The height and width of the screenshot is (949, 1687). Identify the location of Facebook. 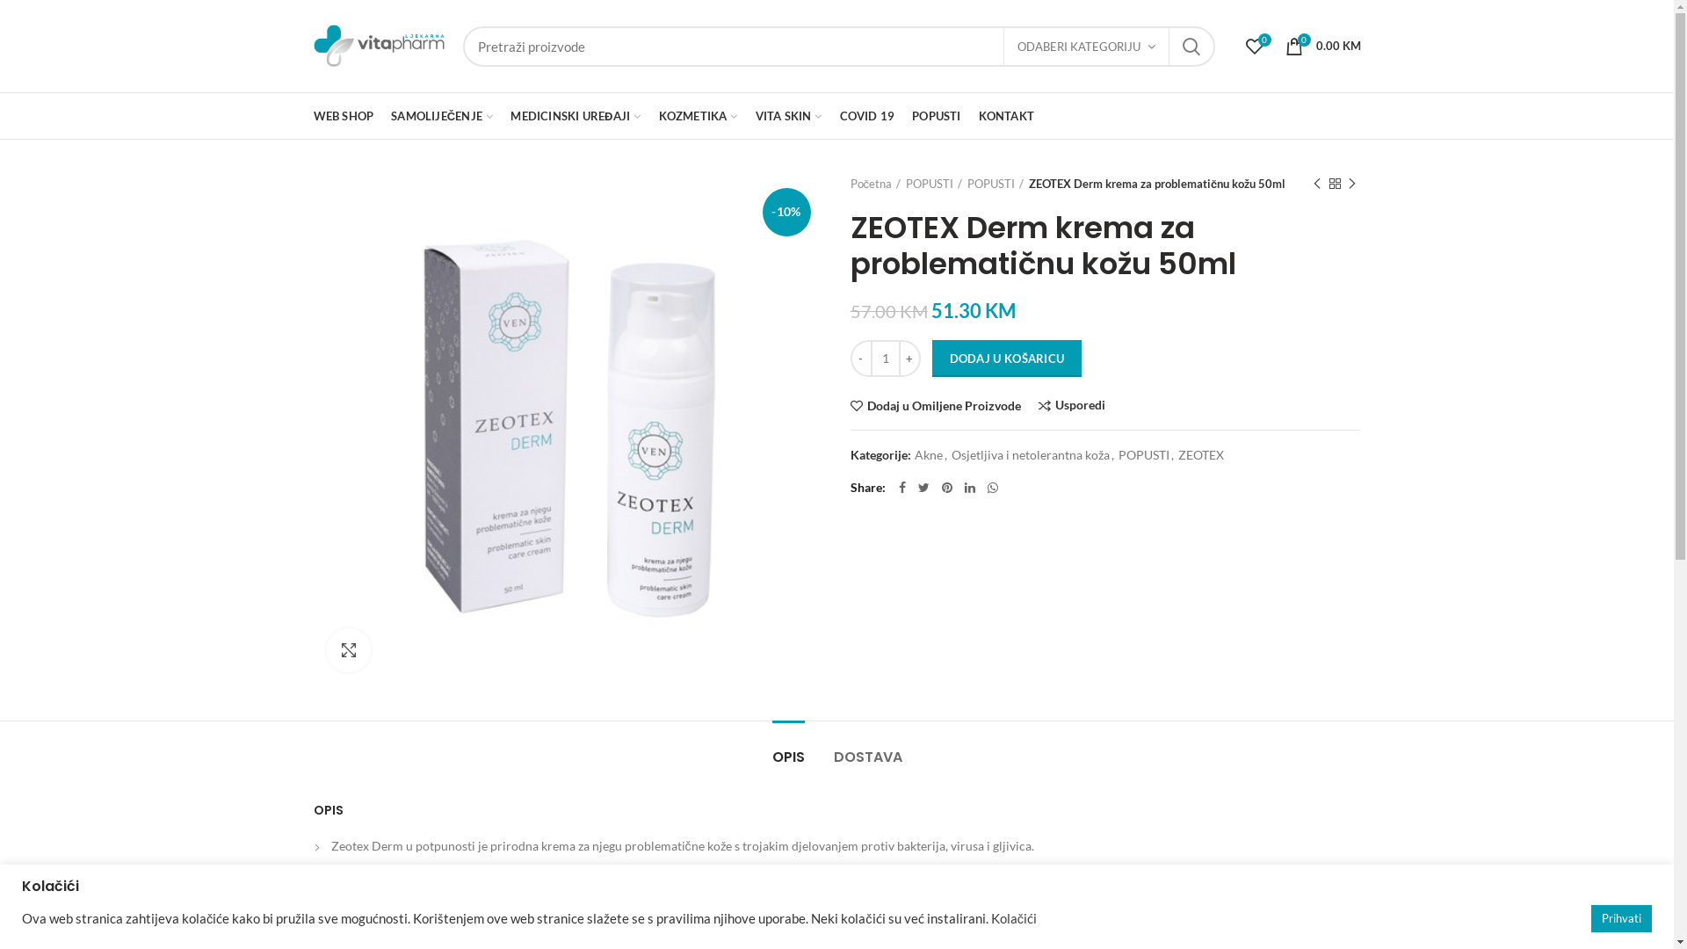
(902, 488).